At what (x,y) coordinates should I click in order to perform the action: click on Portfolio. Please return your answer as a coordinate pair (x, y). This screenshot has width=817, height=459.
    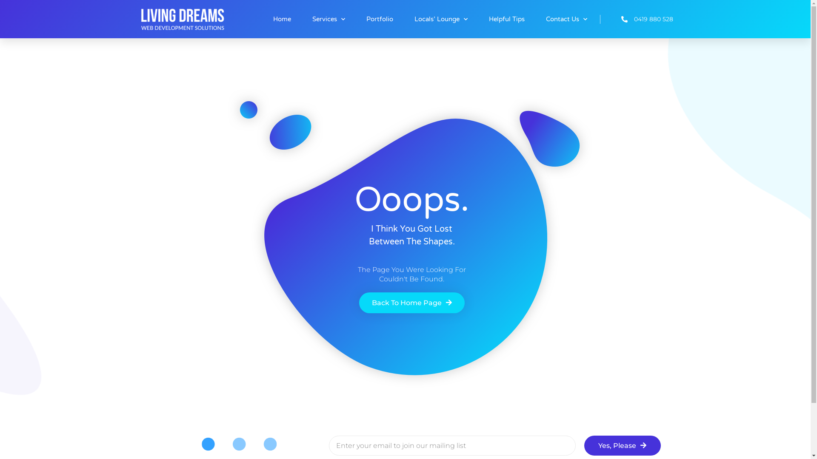
    Looking at the image, I should click on (380, 19).